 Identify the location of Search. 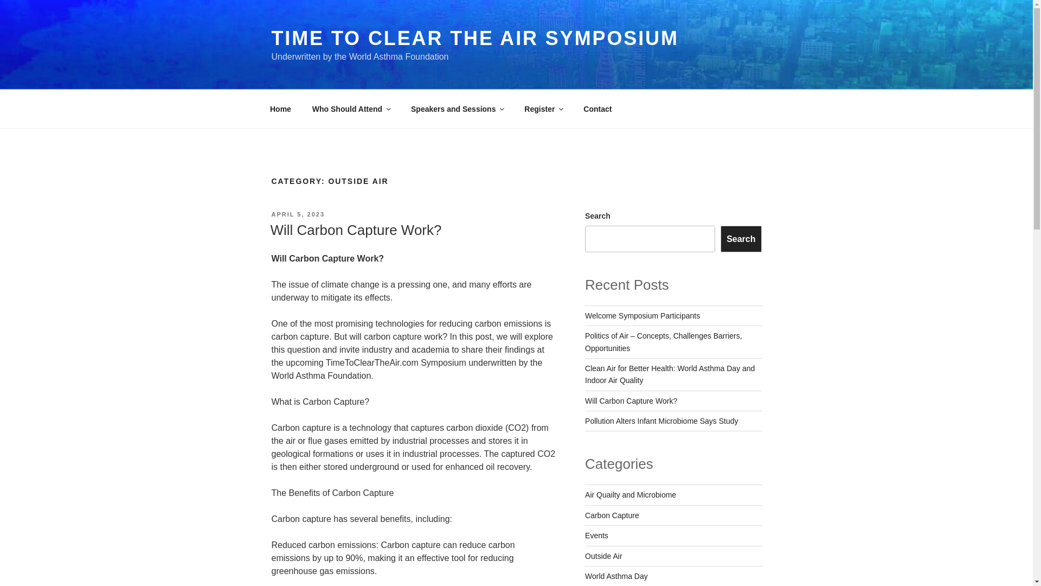
(741, 239).